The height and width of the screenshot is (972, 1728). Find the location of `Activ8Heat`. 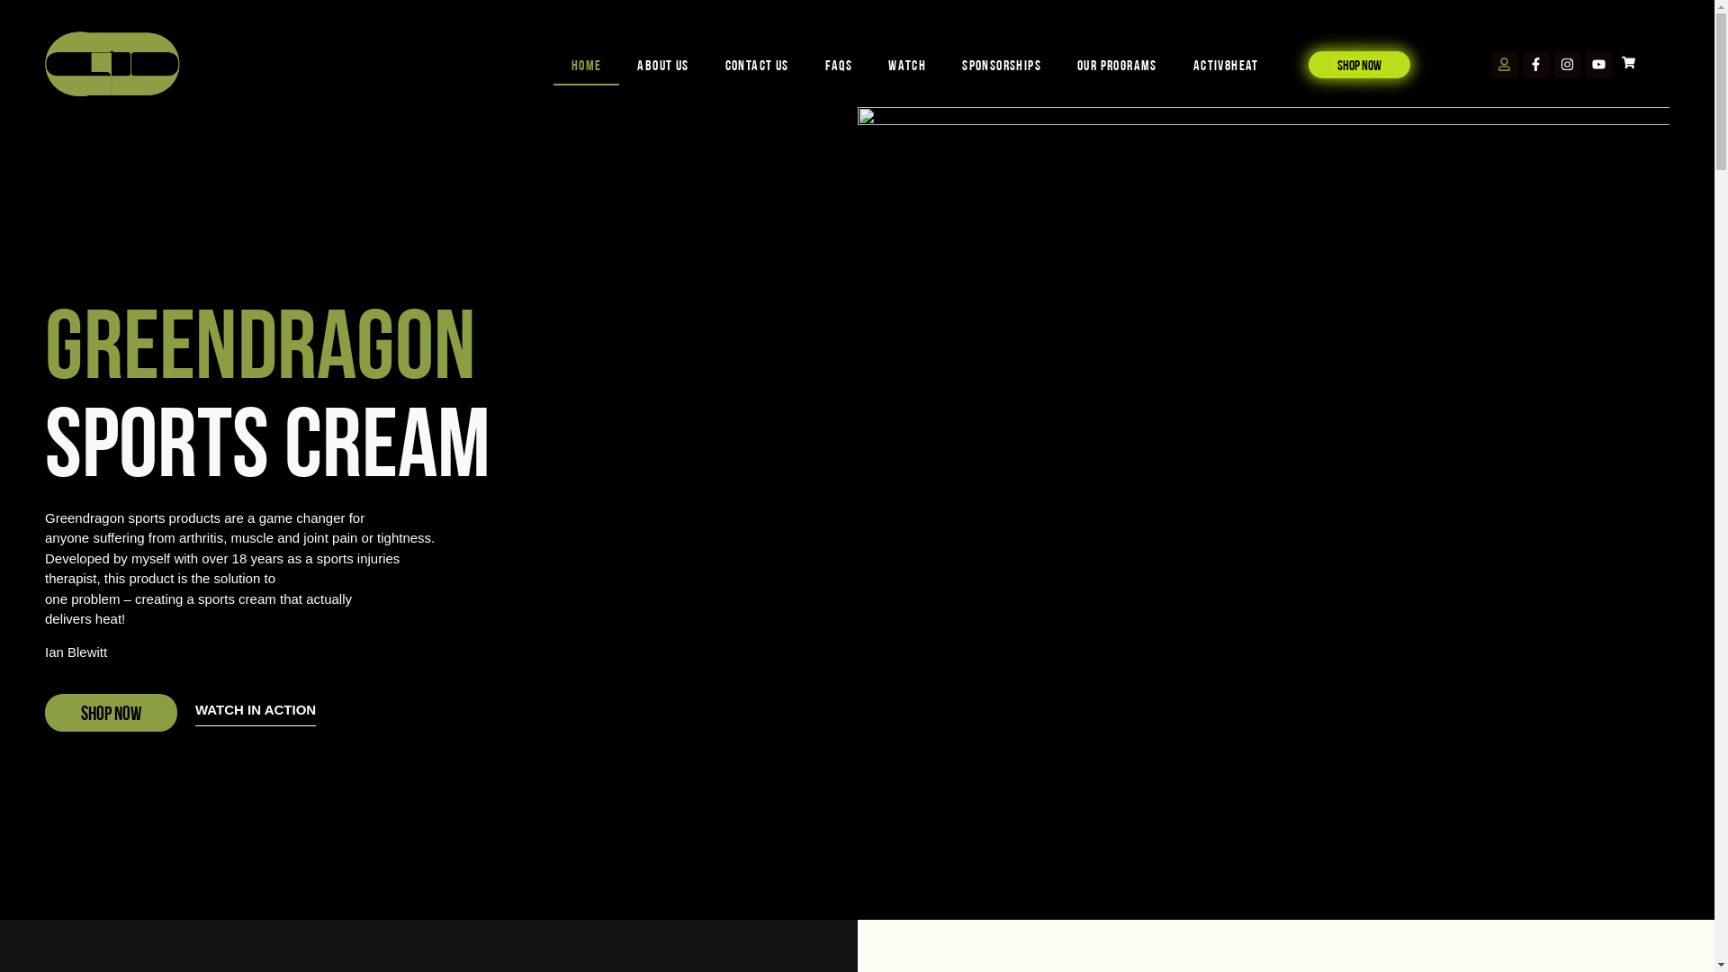

Activ8Heat is located at coordinates (1226, 64).